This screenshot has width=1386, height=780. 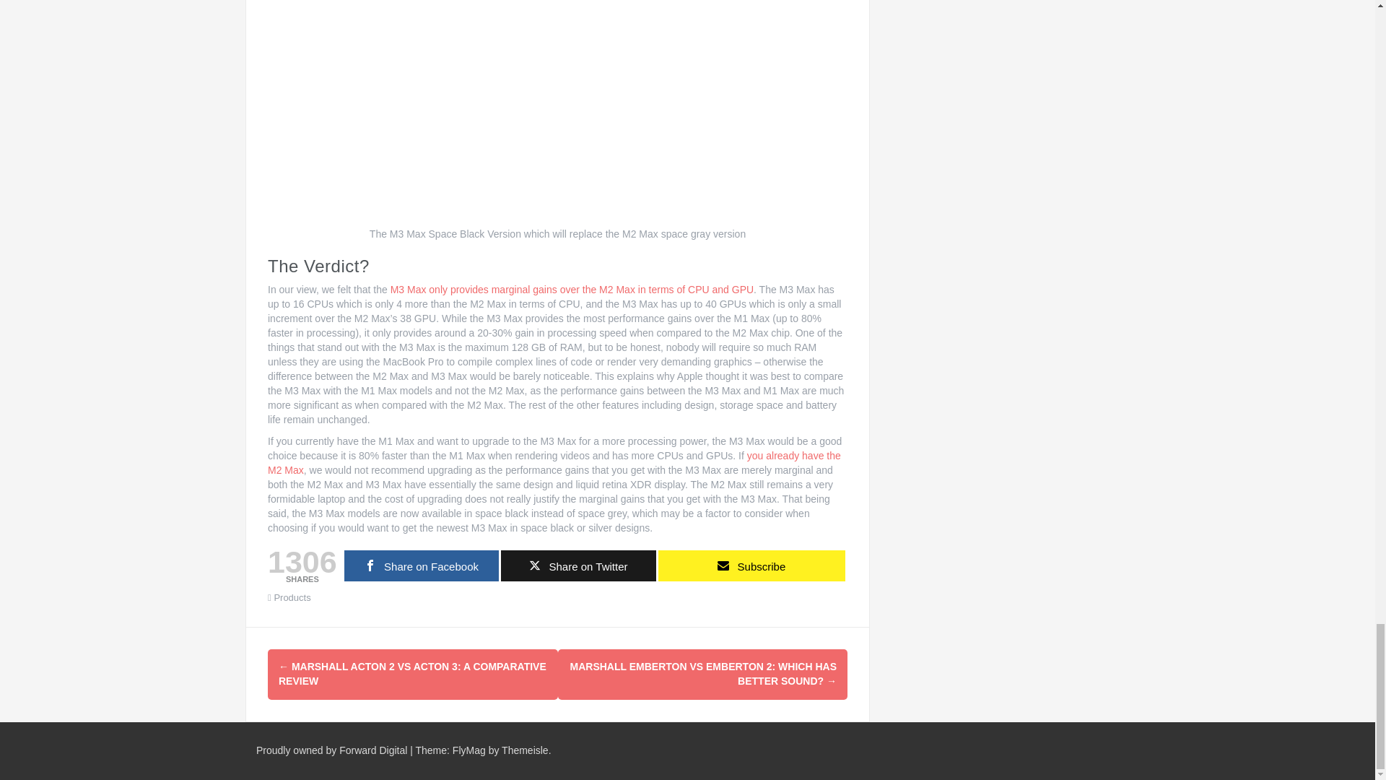 What do you see at coordinates (577, 565) in the screenshot?
I see `Share on Twitter` at bounding box center [577, 565].